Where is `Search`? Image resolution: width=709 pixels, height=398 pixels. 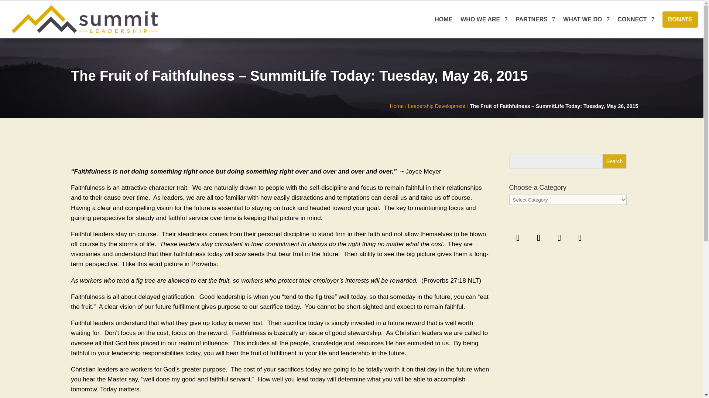
Search is located at coordinates (614, 161).